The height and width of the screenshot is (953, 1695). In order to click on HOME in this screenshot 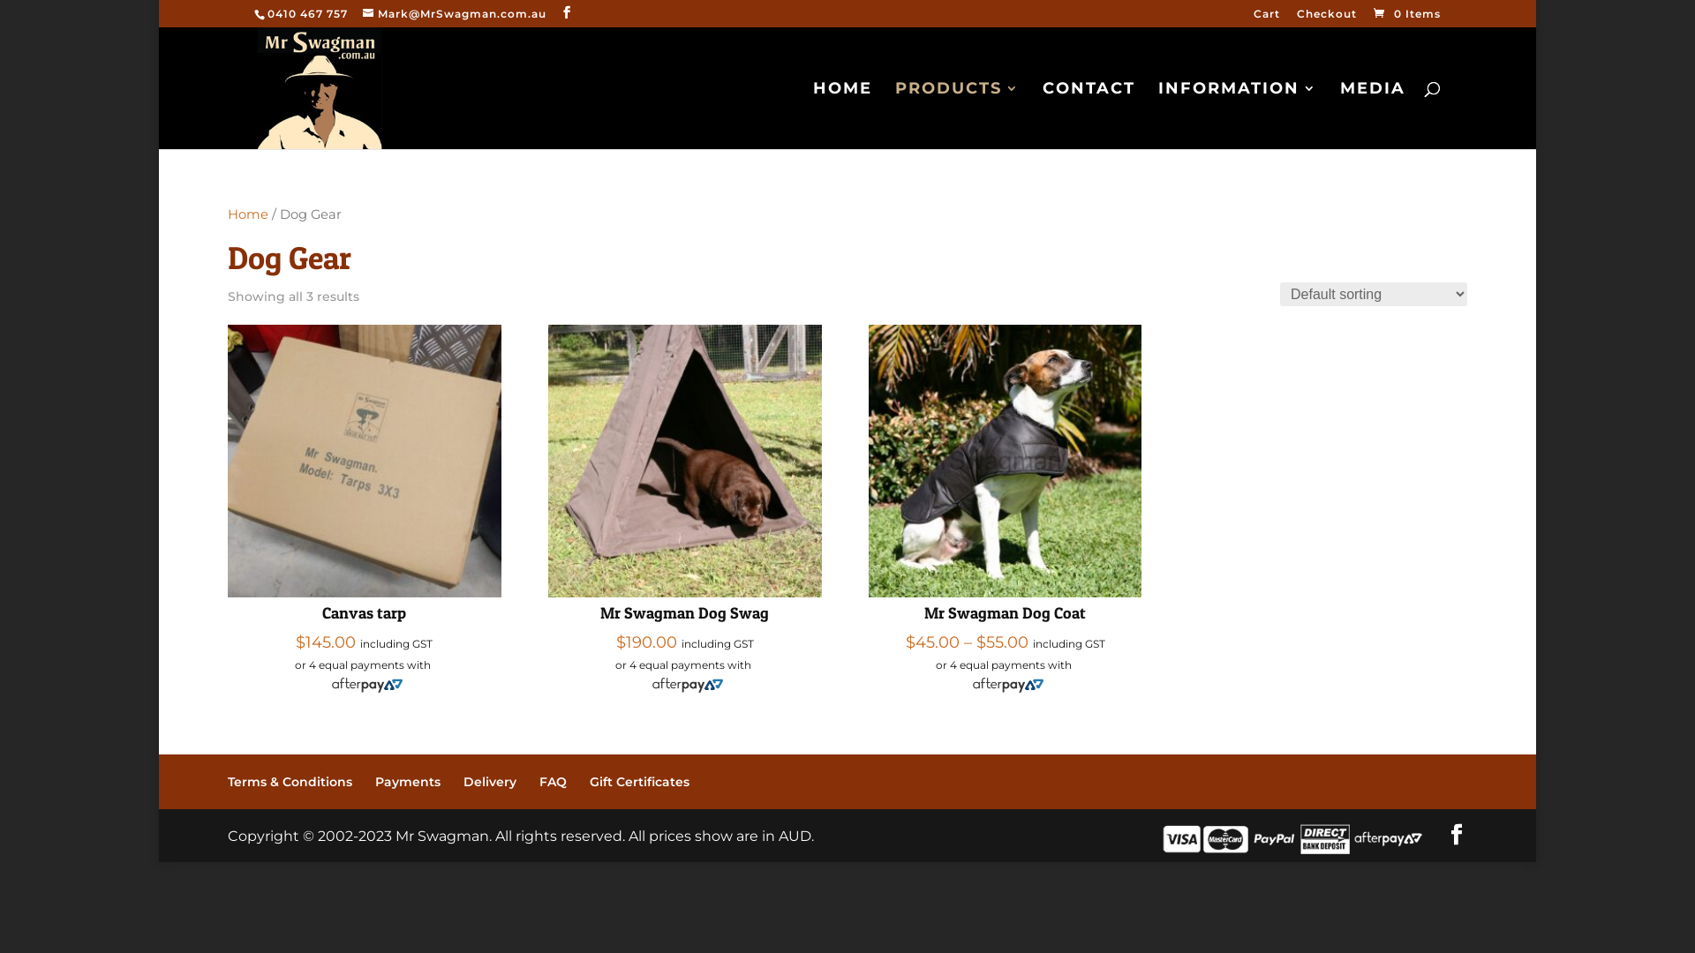, I will do `click(842, 116)`.